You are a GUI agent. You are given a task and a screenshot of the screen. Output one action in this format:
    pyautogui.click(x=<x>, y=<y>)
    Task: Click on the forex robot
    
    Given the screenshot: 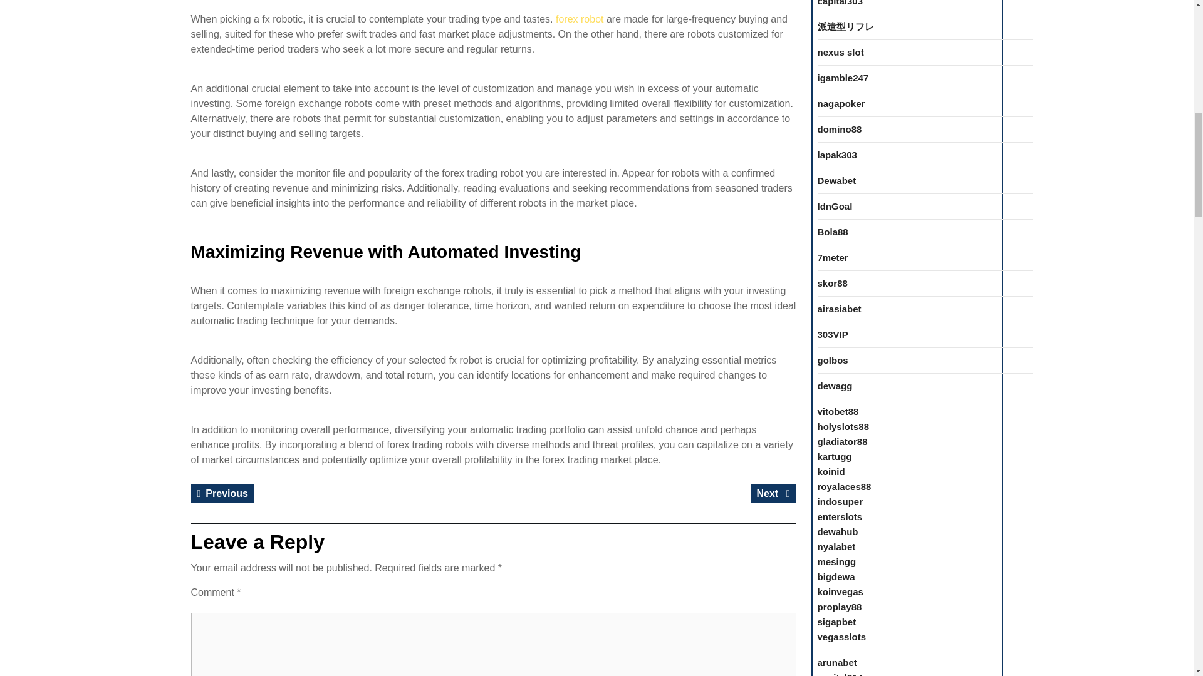 What is the action you would take?
    pyautogui.click(x=838, y=129)
    